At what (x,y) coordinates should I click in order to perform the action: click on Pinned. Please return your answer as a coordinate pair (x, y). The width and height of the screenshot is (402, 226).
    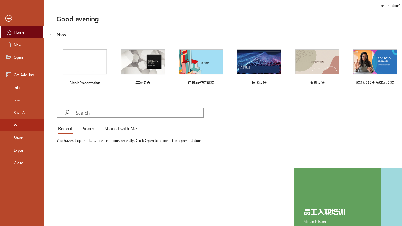
    Looking at the image, I should click on (88, 129).